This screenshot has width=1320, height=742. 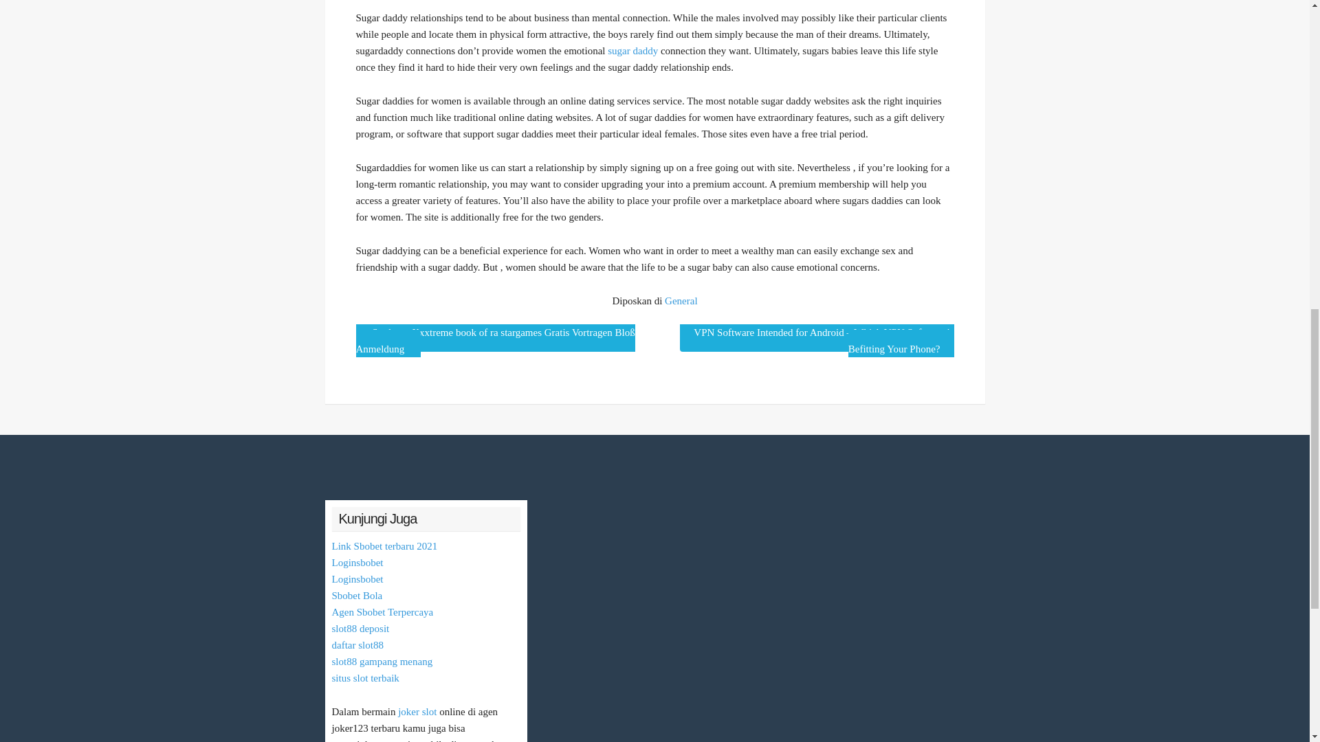 I want to click on Loginsbobet, so click(x=356, y=578).